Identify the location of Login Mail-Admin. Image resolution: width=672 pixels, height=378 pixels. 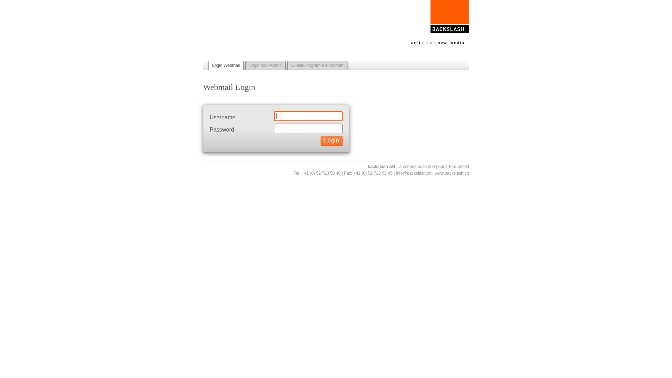
(265, 65).